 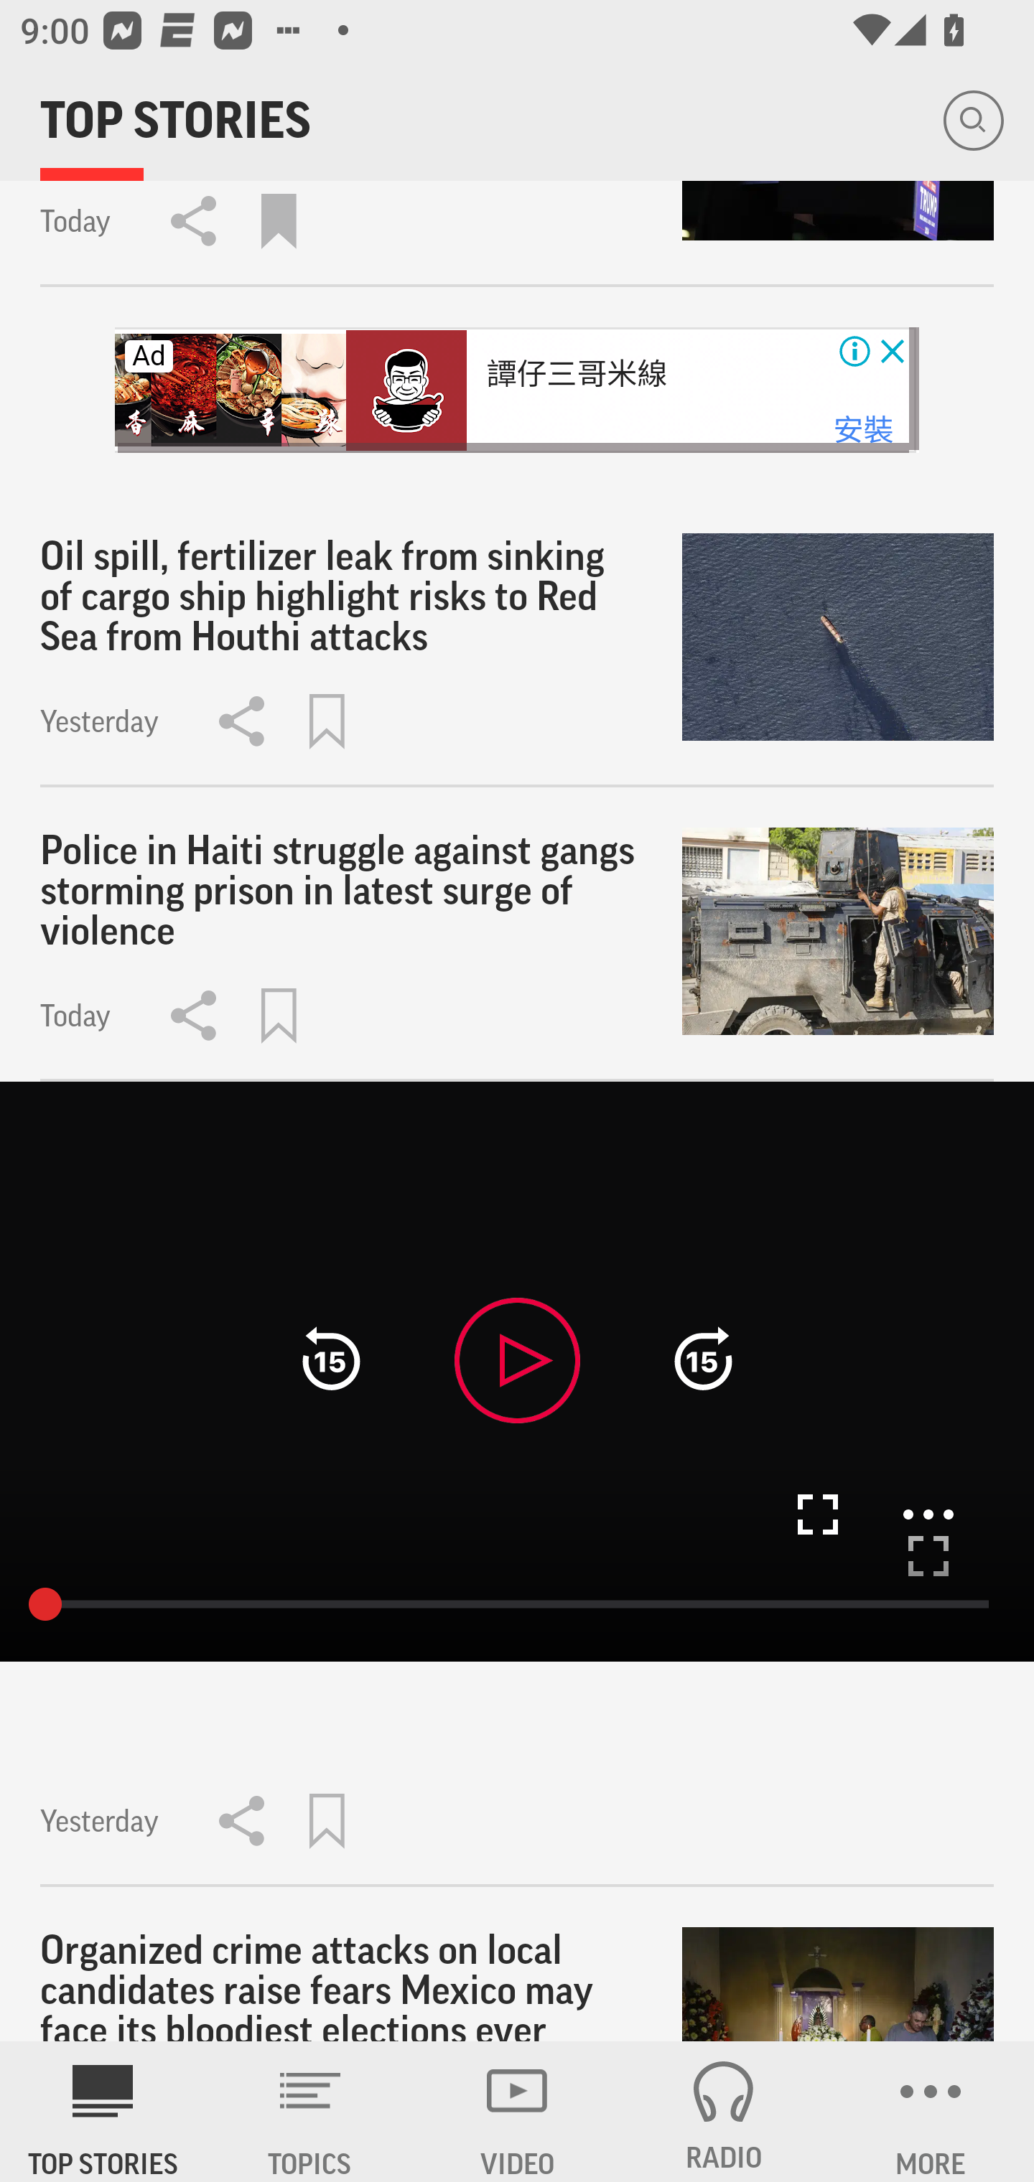 What do you see at coordinates (517, 2112) in the screenshot?
I see `VIDEO` at bounding box center [517, 2112].